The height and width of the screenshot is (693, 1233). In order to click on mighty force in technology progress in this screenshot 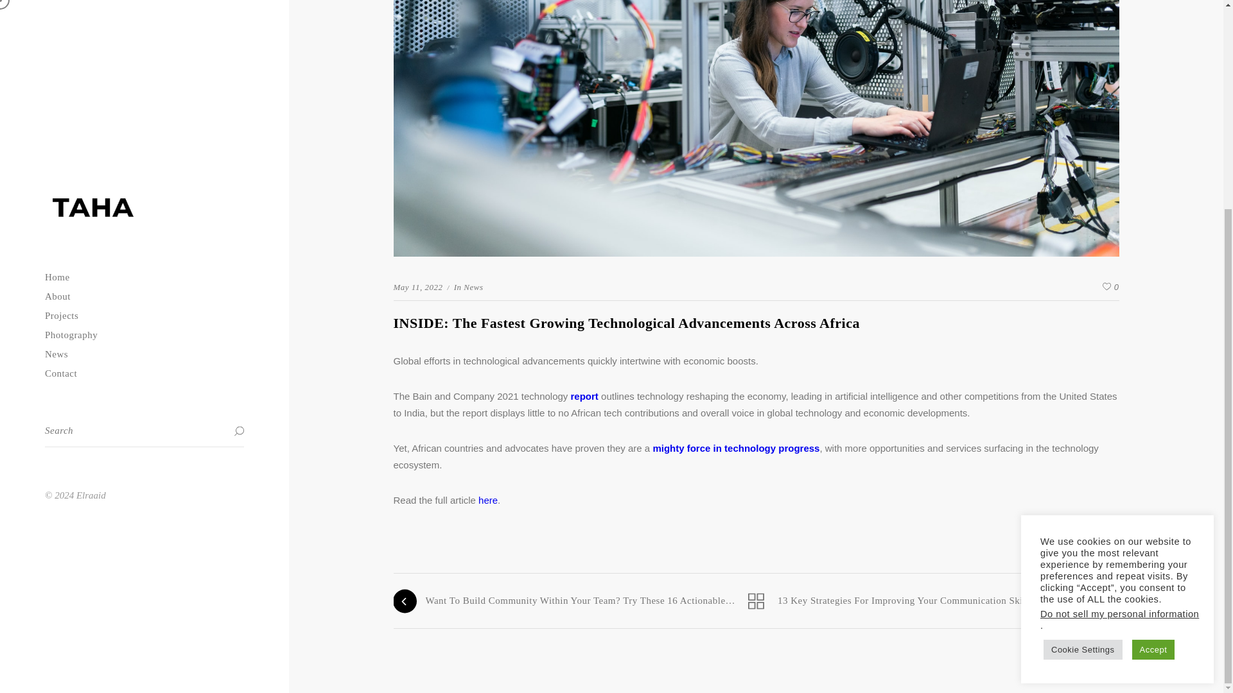, I will do `click(736, 448)`.